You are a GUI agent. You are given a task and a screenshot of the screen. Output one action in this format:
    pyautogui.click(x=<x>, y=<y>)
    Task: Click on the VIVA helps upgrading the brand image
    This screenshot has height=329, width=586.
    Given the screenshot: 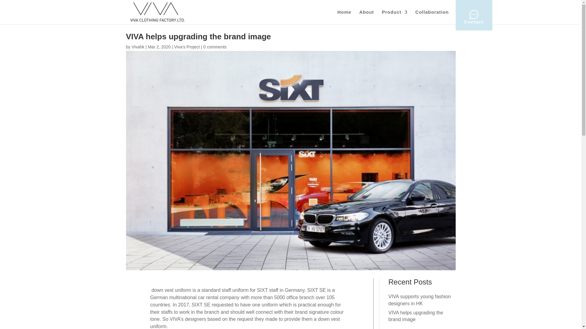 What is the action you would take?
    pyautogui.click(x=415, y=316)
    